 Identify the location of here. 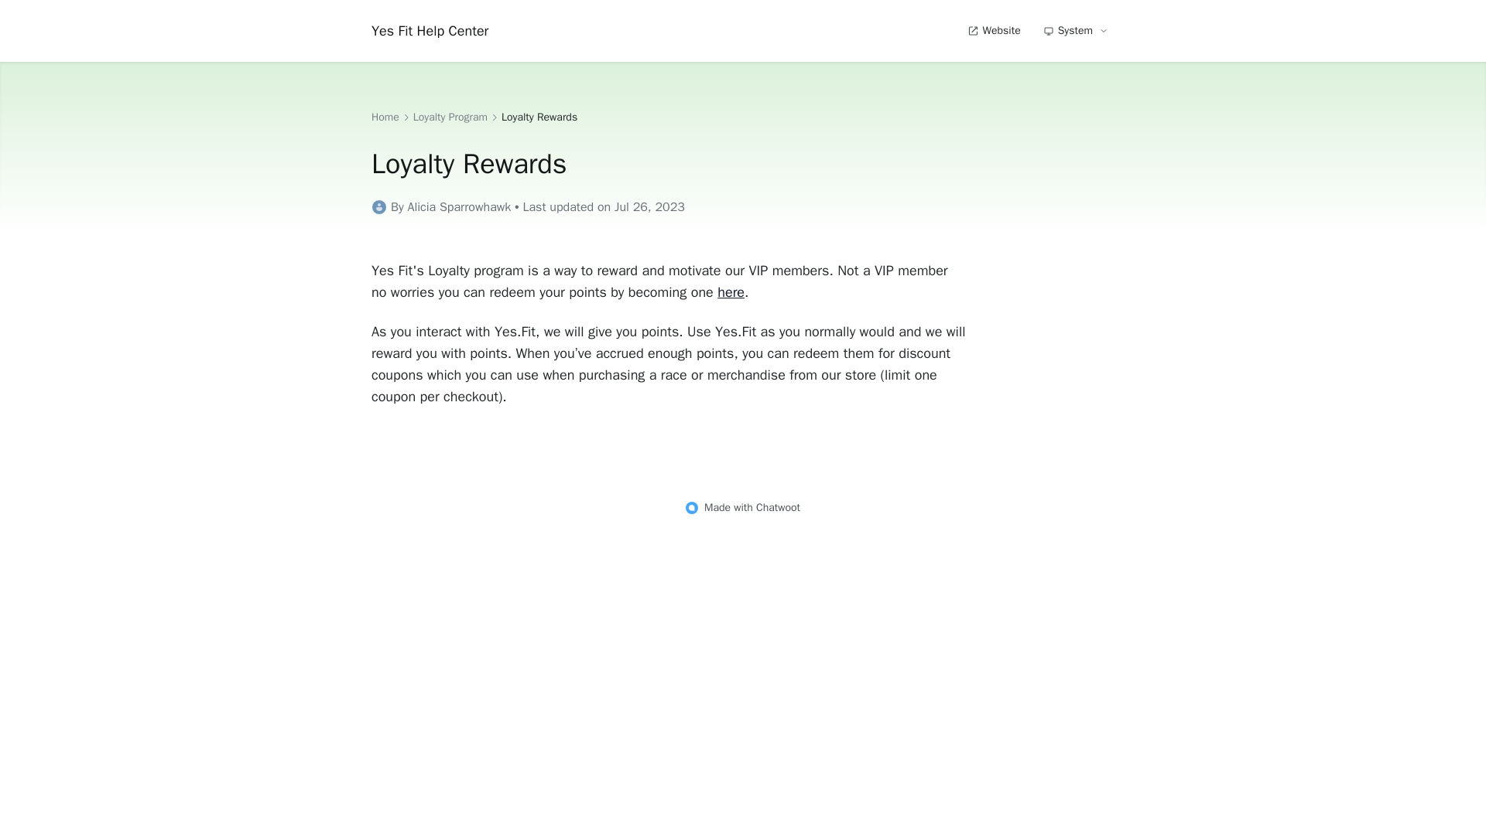
(731, 292).